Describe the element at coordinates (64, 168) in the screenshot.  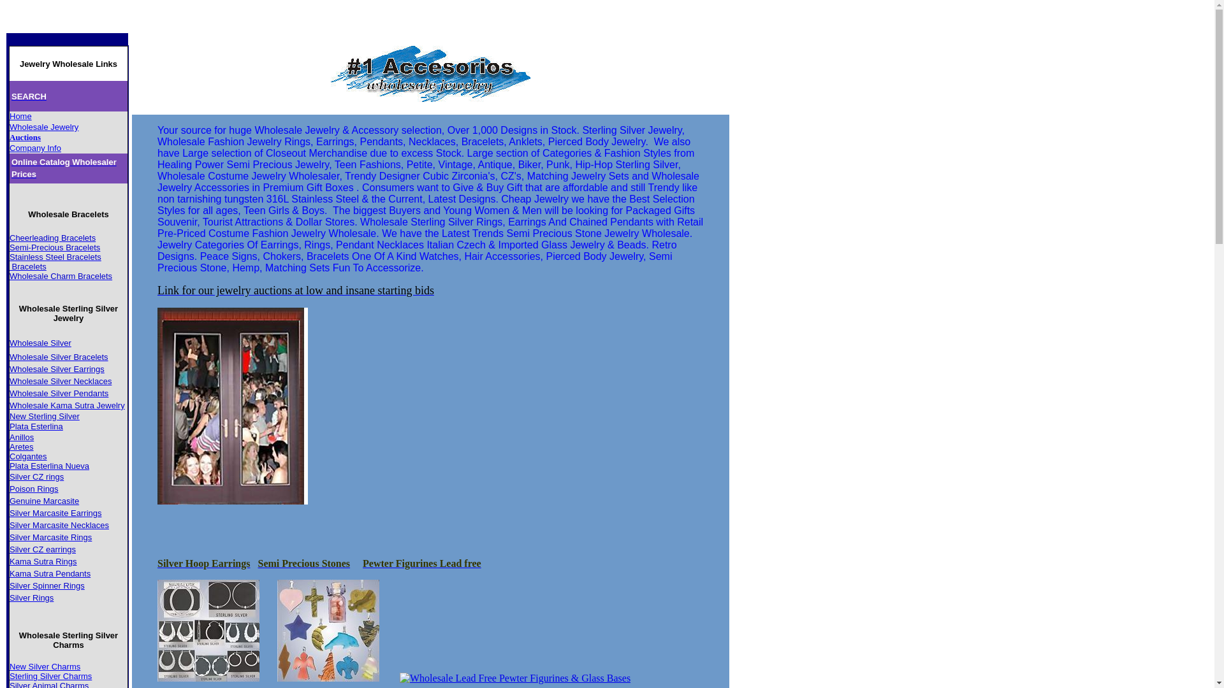
I see `Online Catalog Wholesaler Prices` at that location.